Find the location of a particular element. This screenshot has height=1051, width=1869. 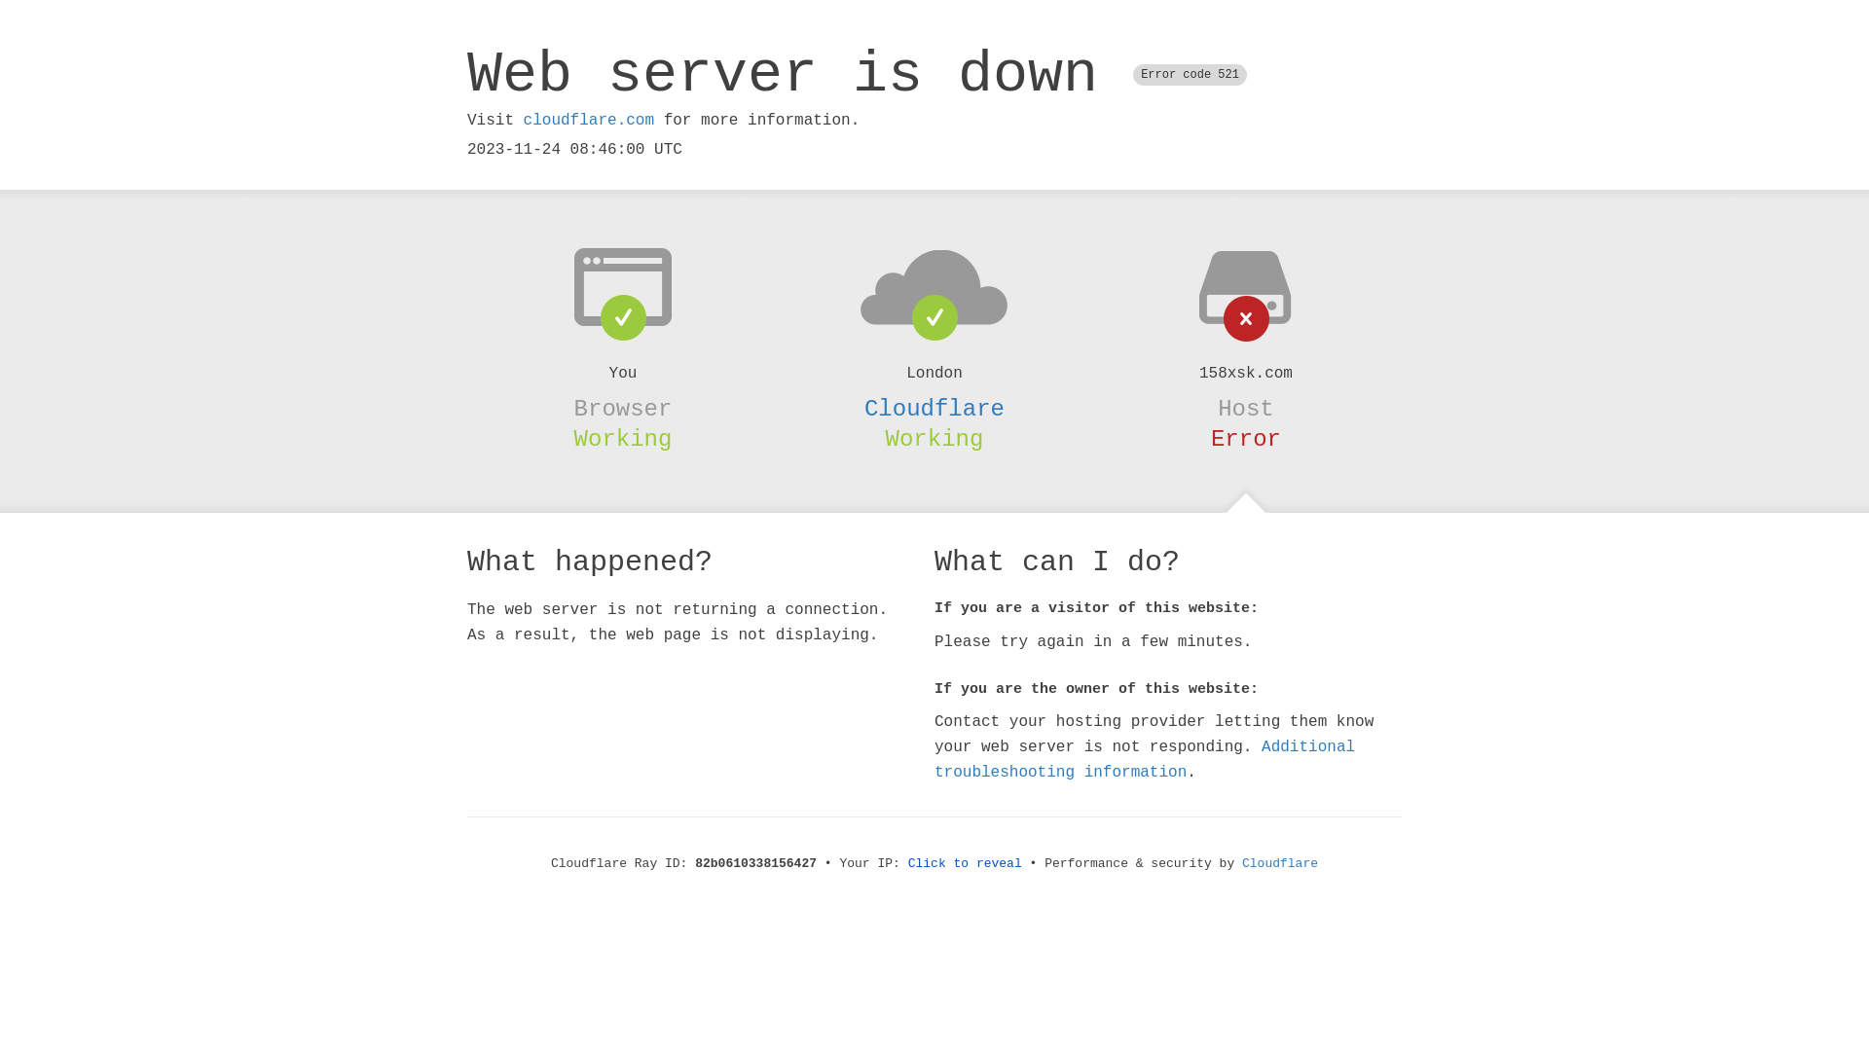

Click to reveal is located at coordinates (966, 864).